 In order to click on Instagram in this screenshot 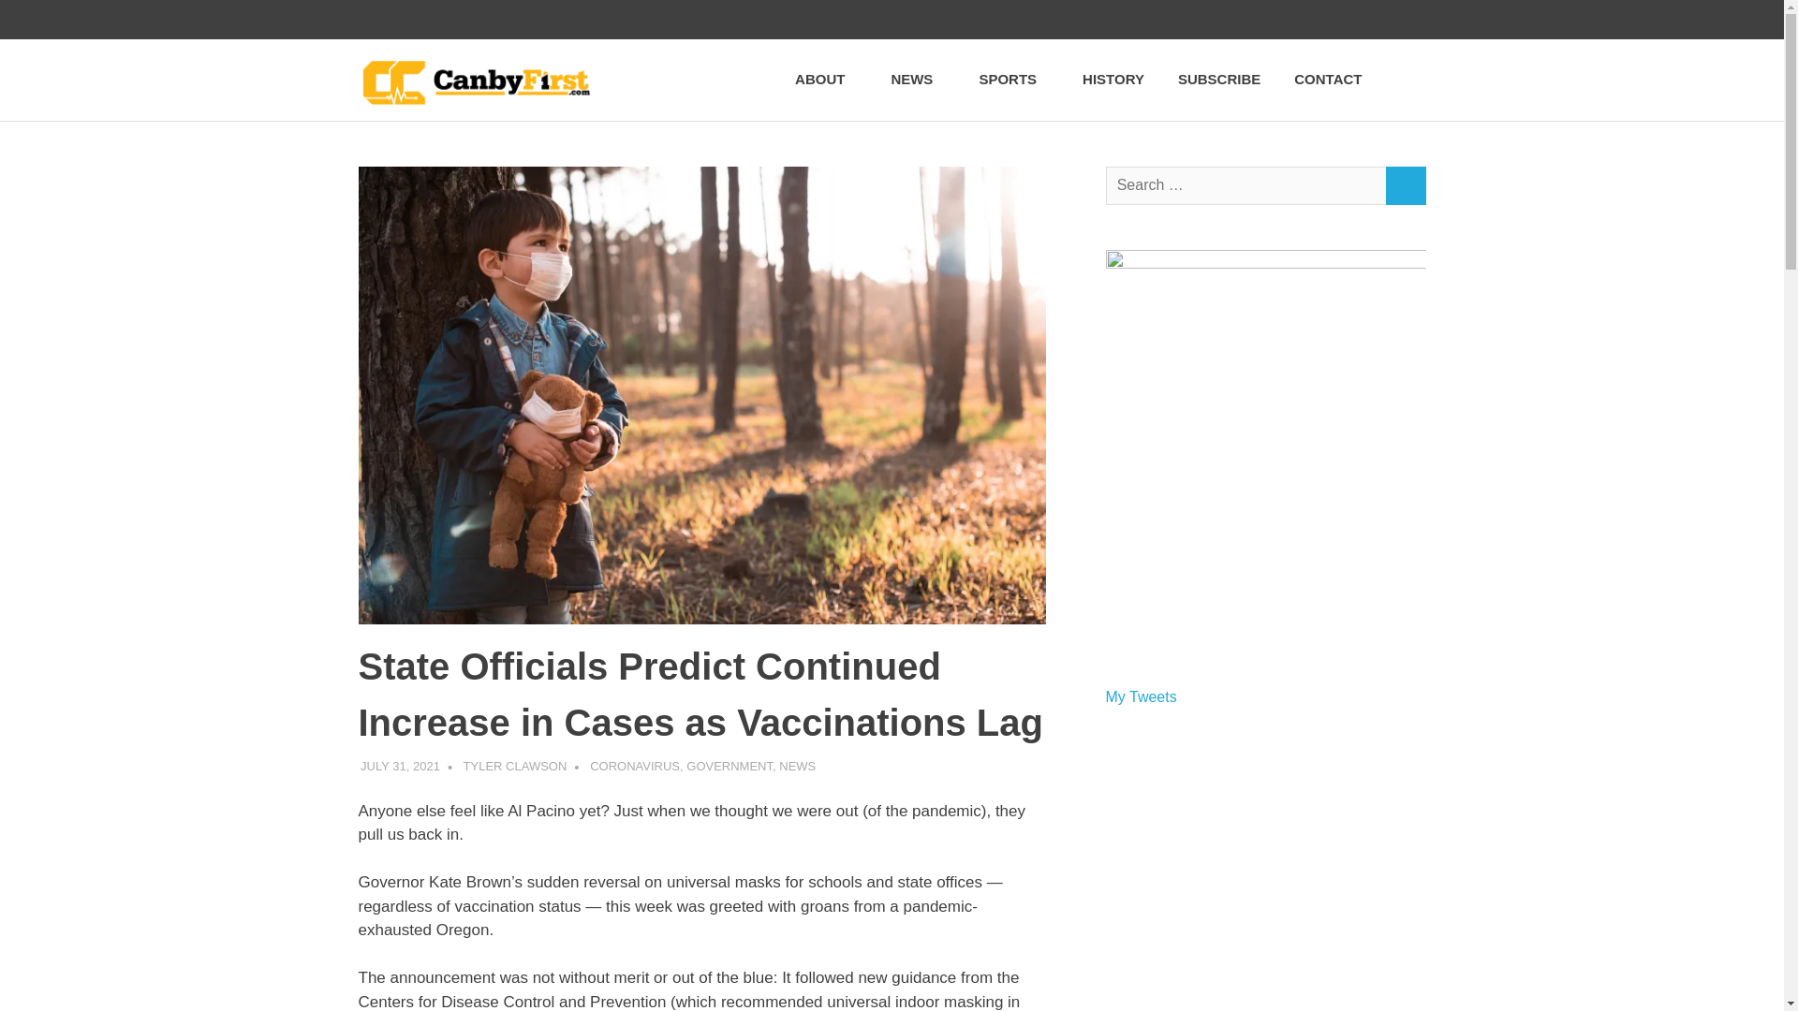, I will do `click(1287, 20)`.